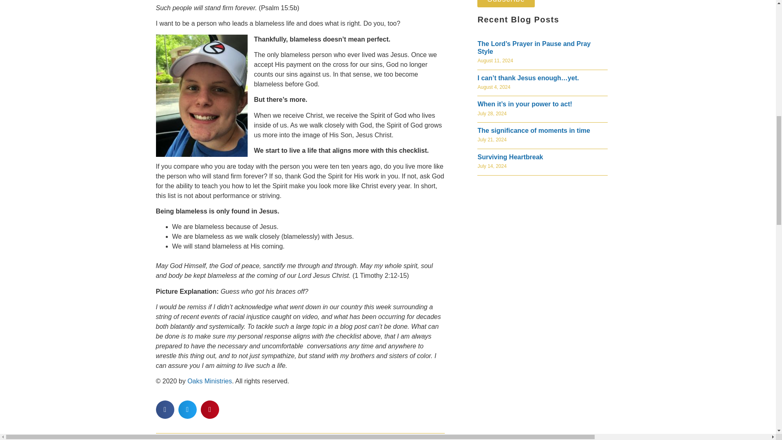 The height and width of the screenshot is (440, 782). I want to click on Subscribe, so click(506, 4).